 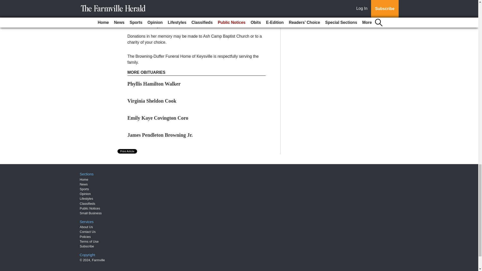 What do you see at coordinates (86, 199) in the screenshot?
I see `Lifestyles` at bounding box center [86, 199].